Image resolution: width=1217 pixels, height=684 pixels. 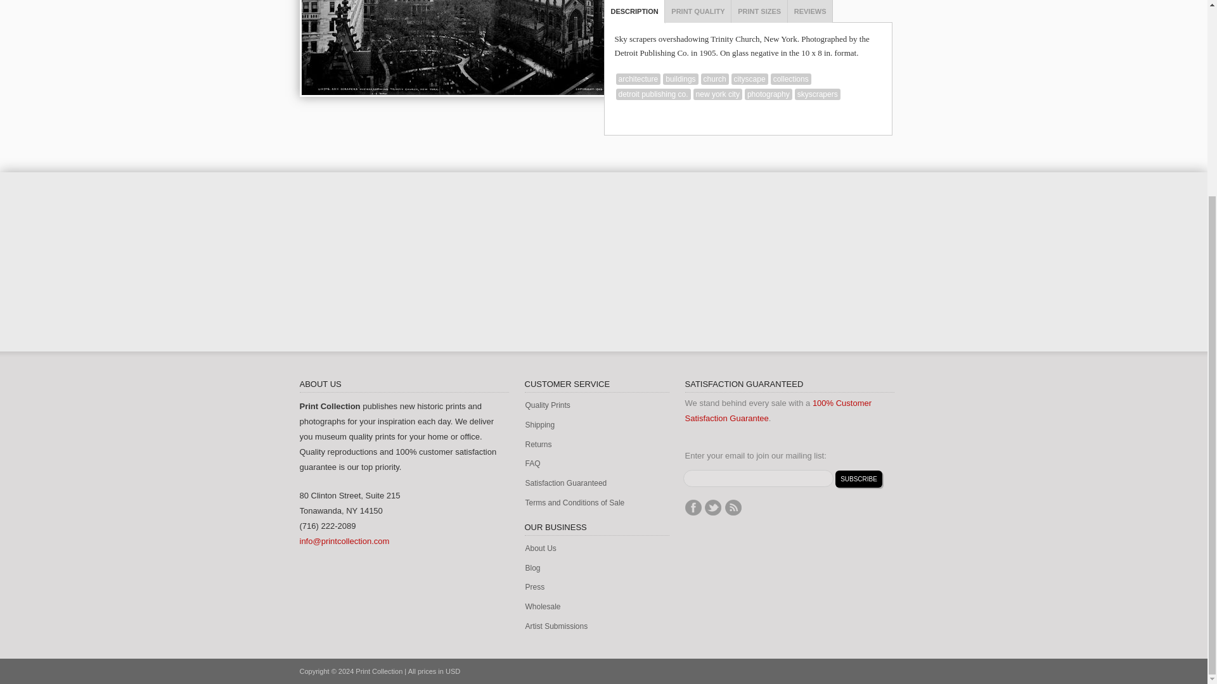 I want to click on skyscrapers, so click(x=818, y=94).